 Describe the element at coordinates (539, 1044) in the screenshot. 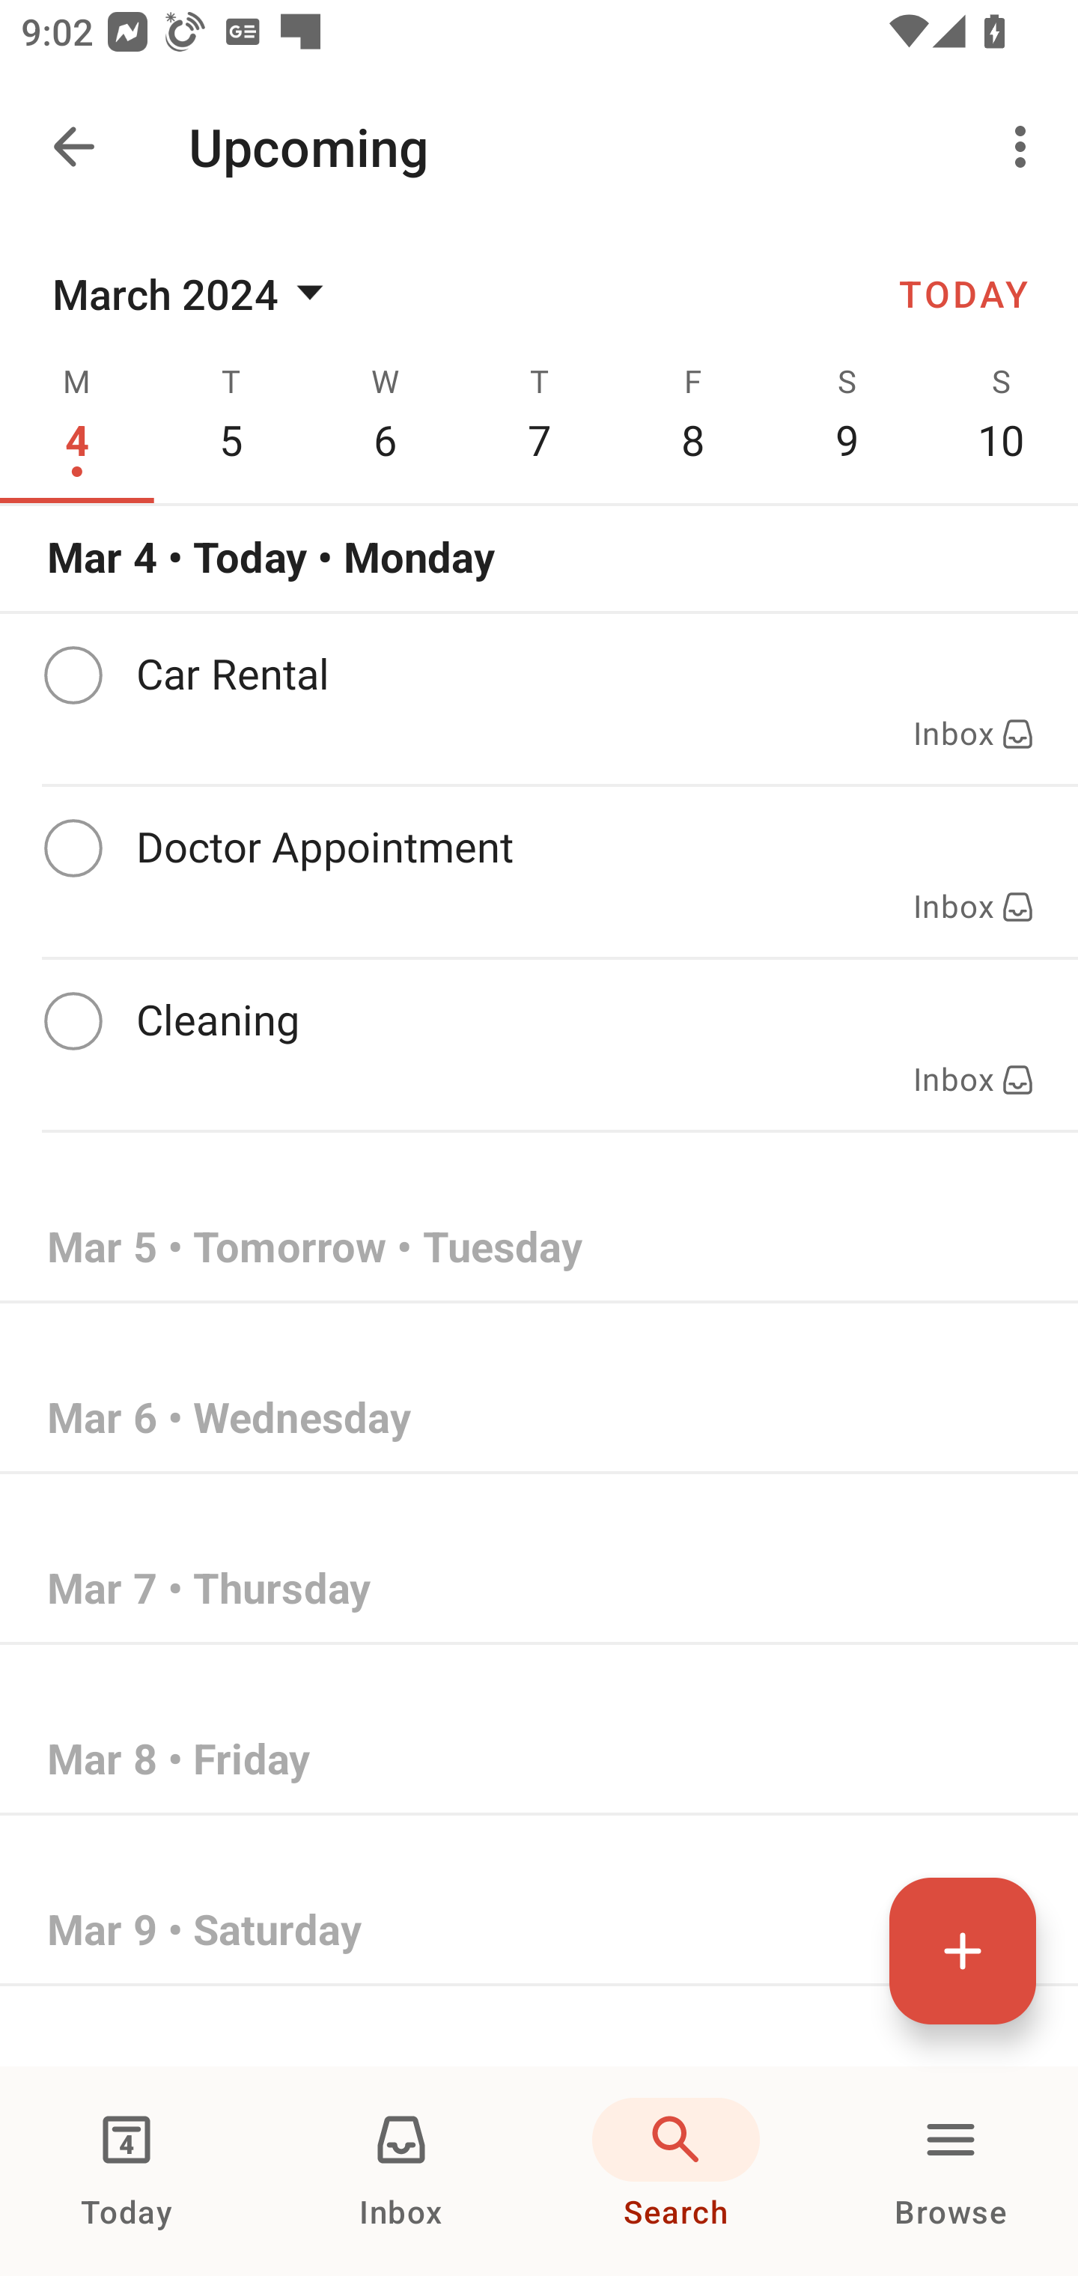

I see `Complete Cleaning Inbox` at that location.